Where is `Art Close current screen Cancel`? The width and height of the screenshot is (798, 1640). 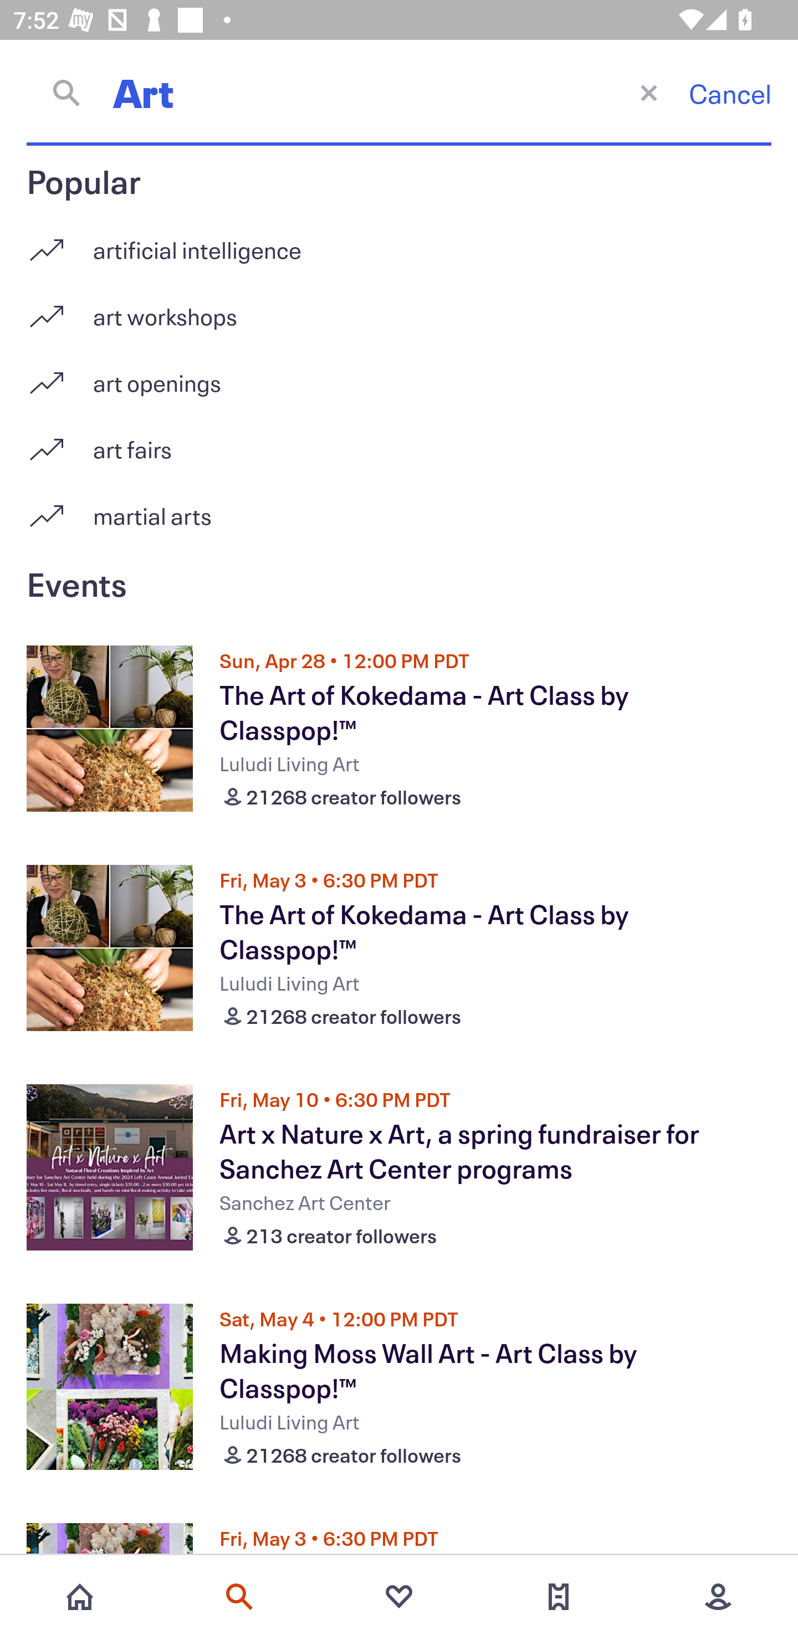
Art Close current screen Cancel is located at coordinates (399, 93).